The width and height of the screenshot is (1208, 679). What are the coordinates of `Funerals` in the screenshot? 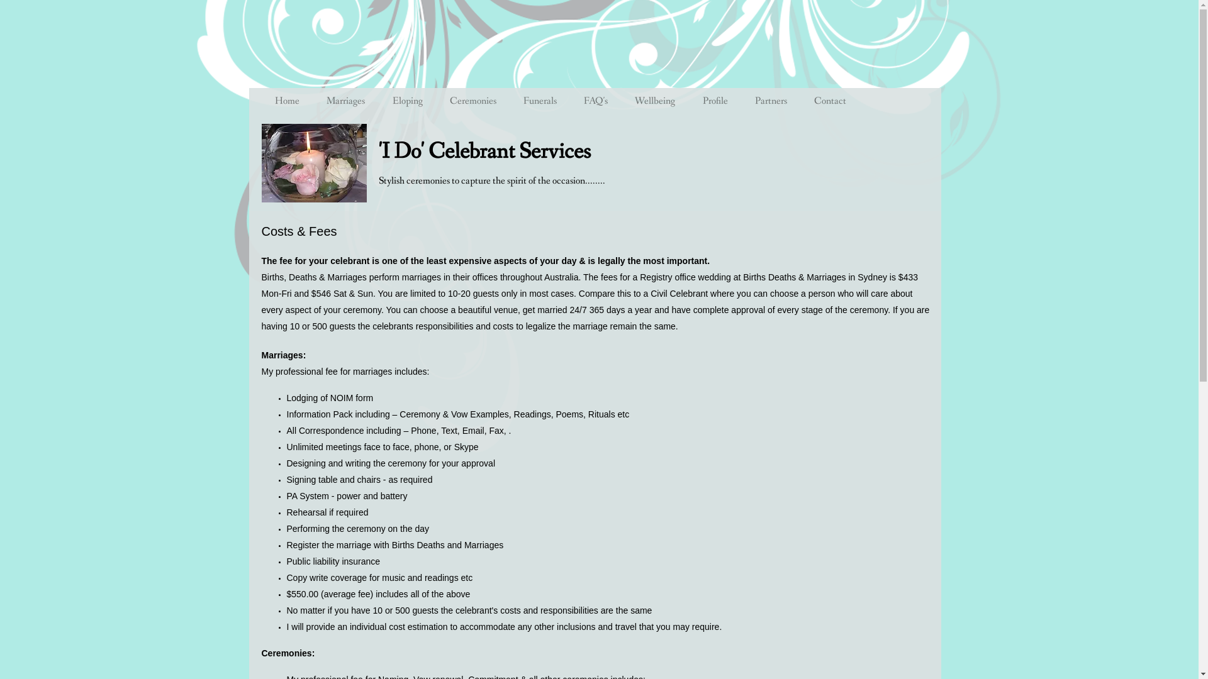 It's located at (540, 101).